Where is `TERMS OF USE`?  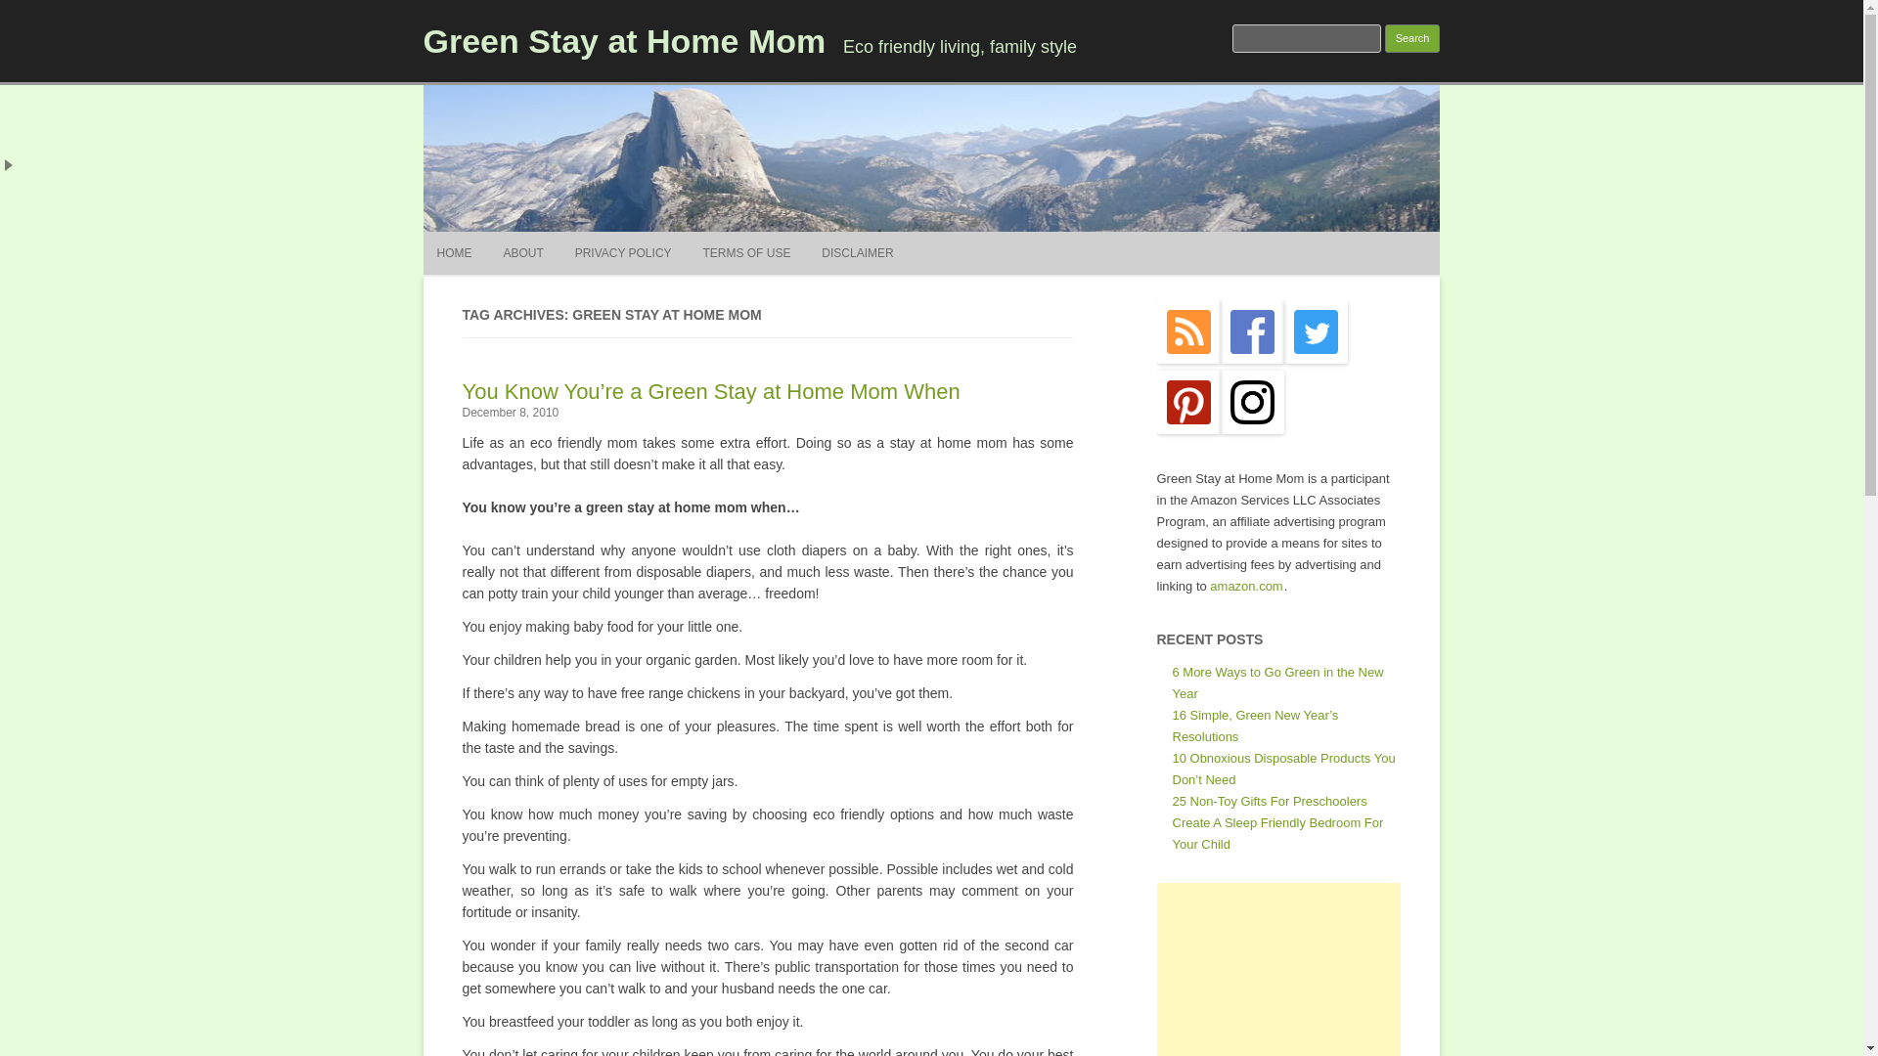
TERMS OF USE is located at coordinates (746, 252).